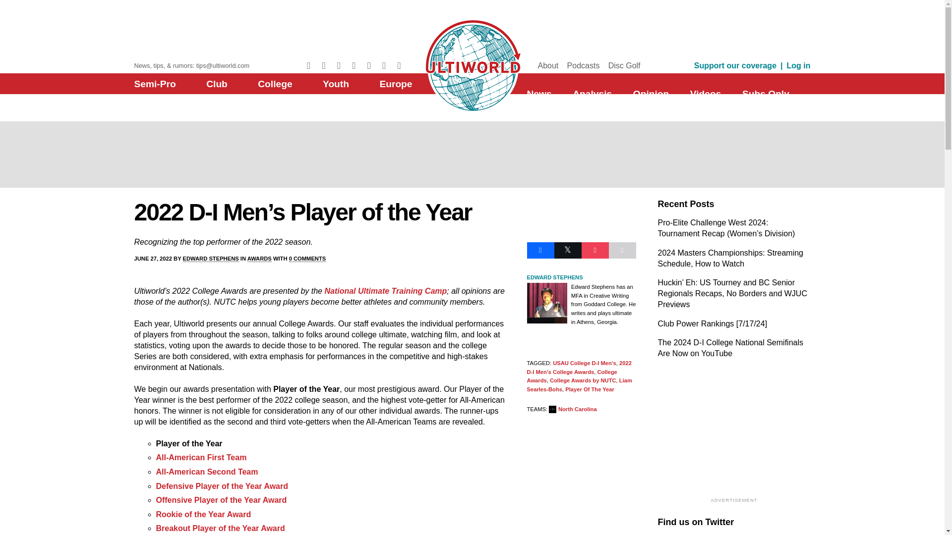 This screenshot has height=535, width=952. What do you see at coordinates (706, 94) in the screenshot?
I see `Videos` at bounding box center [706, 94].